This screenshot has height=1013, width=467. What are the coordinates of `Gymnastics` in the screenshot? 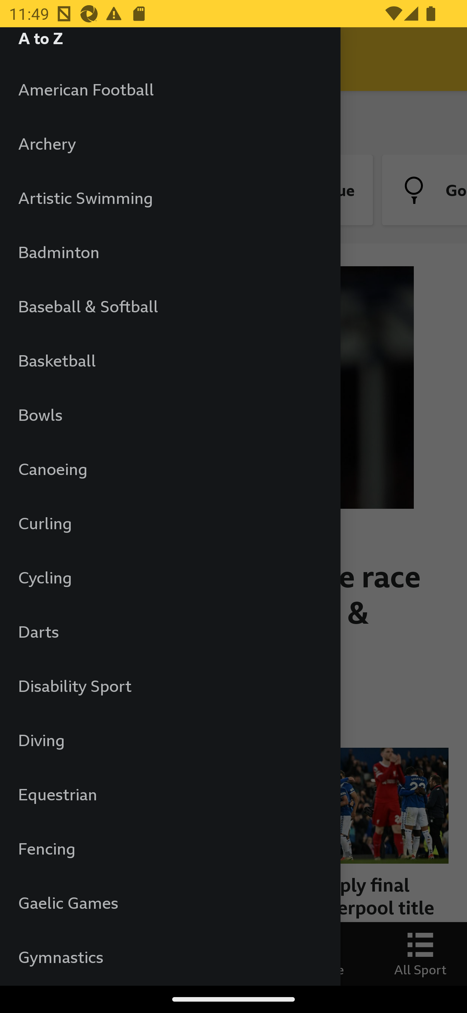 It's located at (170, 957).